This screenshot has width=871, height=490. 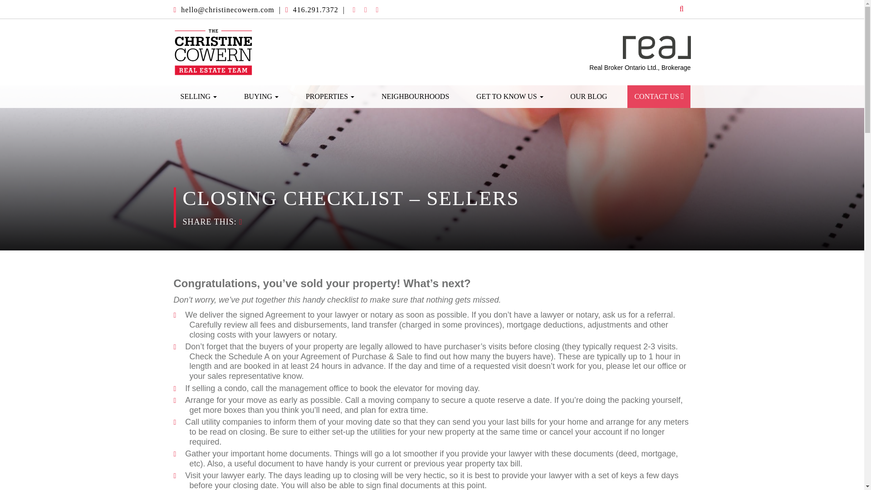 I want to click on CONTACT US, so click(x=659, y=96).